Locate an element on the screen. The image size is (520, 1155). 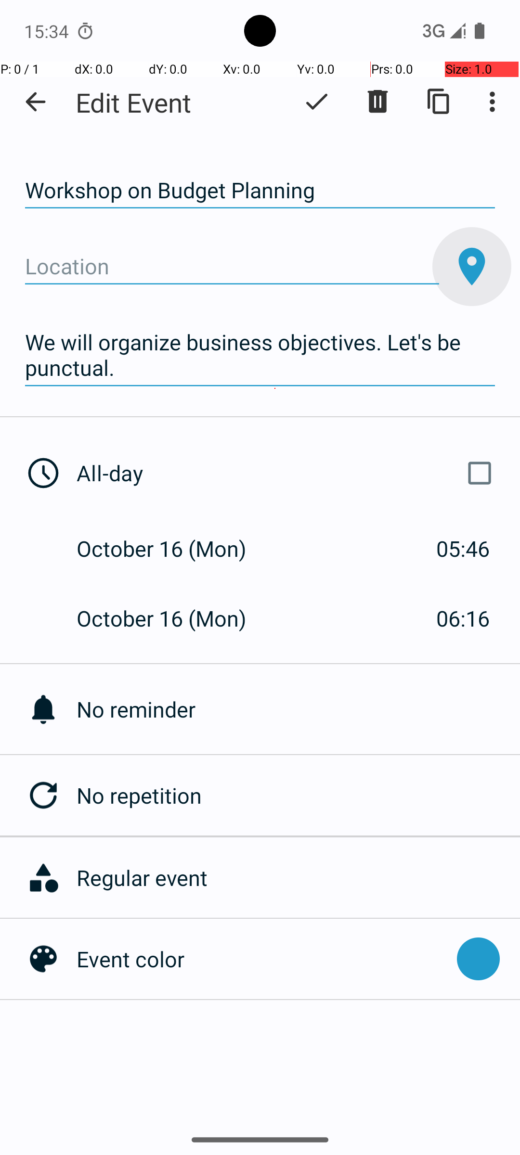
05:46 is located at coordinates (463, 549).